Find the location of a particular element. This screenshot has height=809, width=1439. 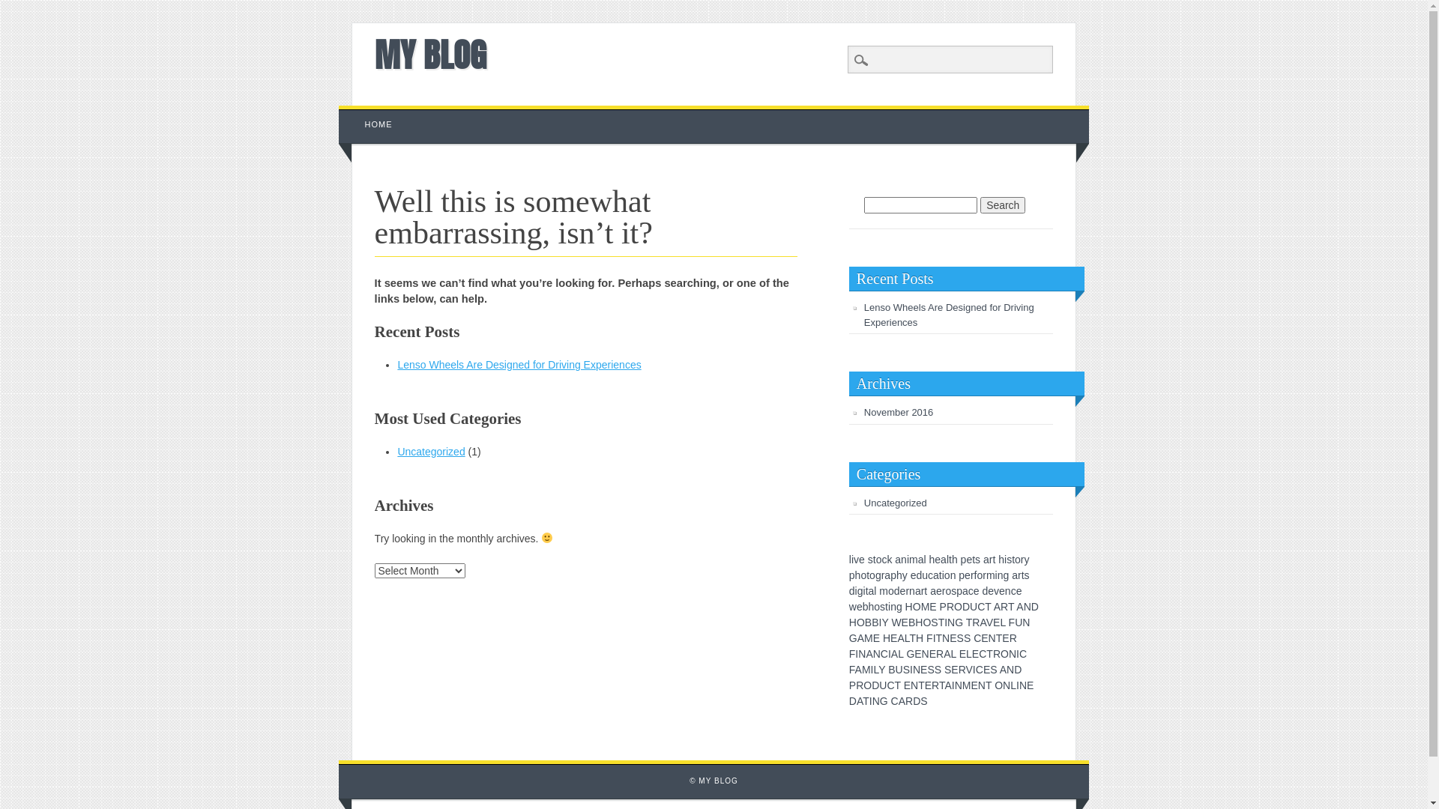

A is located at coordinates (997, 607).